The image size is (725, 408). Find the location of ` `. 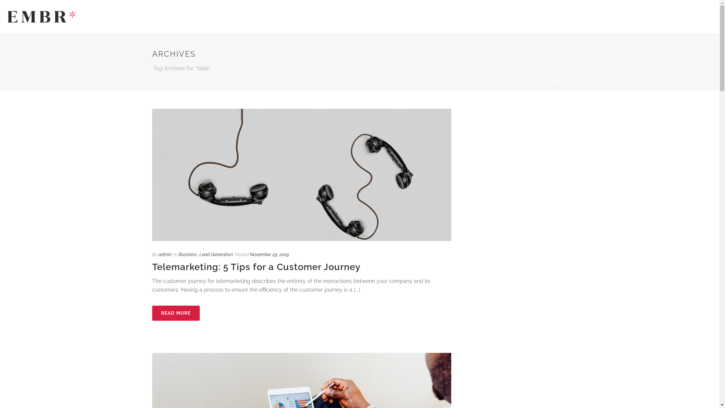

  is located at coordinates (301, 175).